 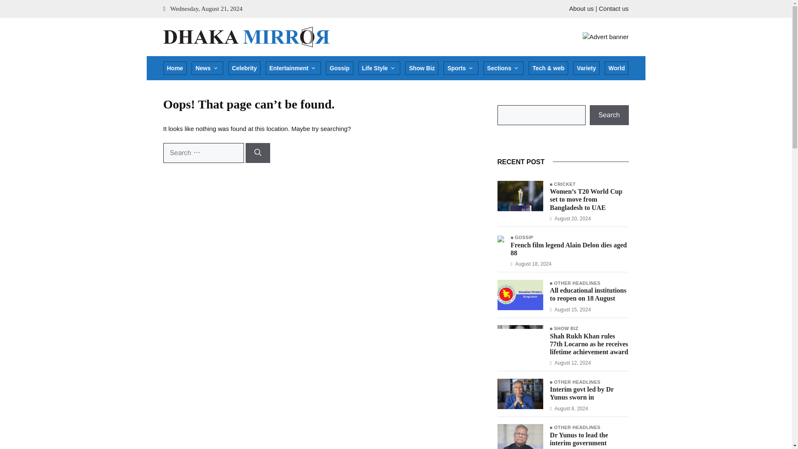 What do you see at coordinates (379, 68) in the screenshot?
I see `Life Style` at bounding box center [379, 68].